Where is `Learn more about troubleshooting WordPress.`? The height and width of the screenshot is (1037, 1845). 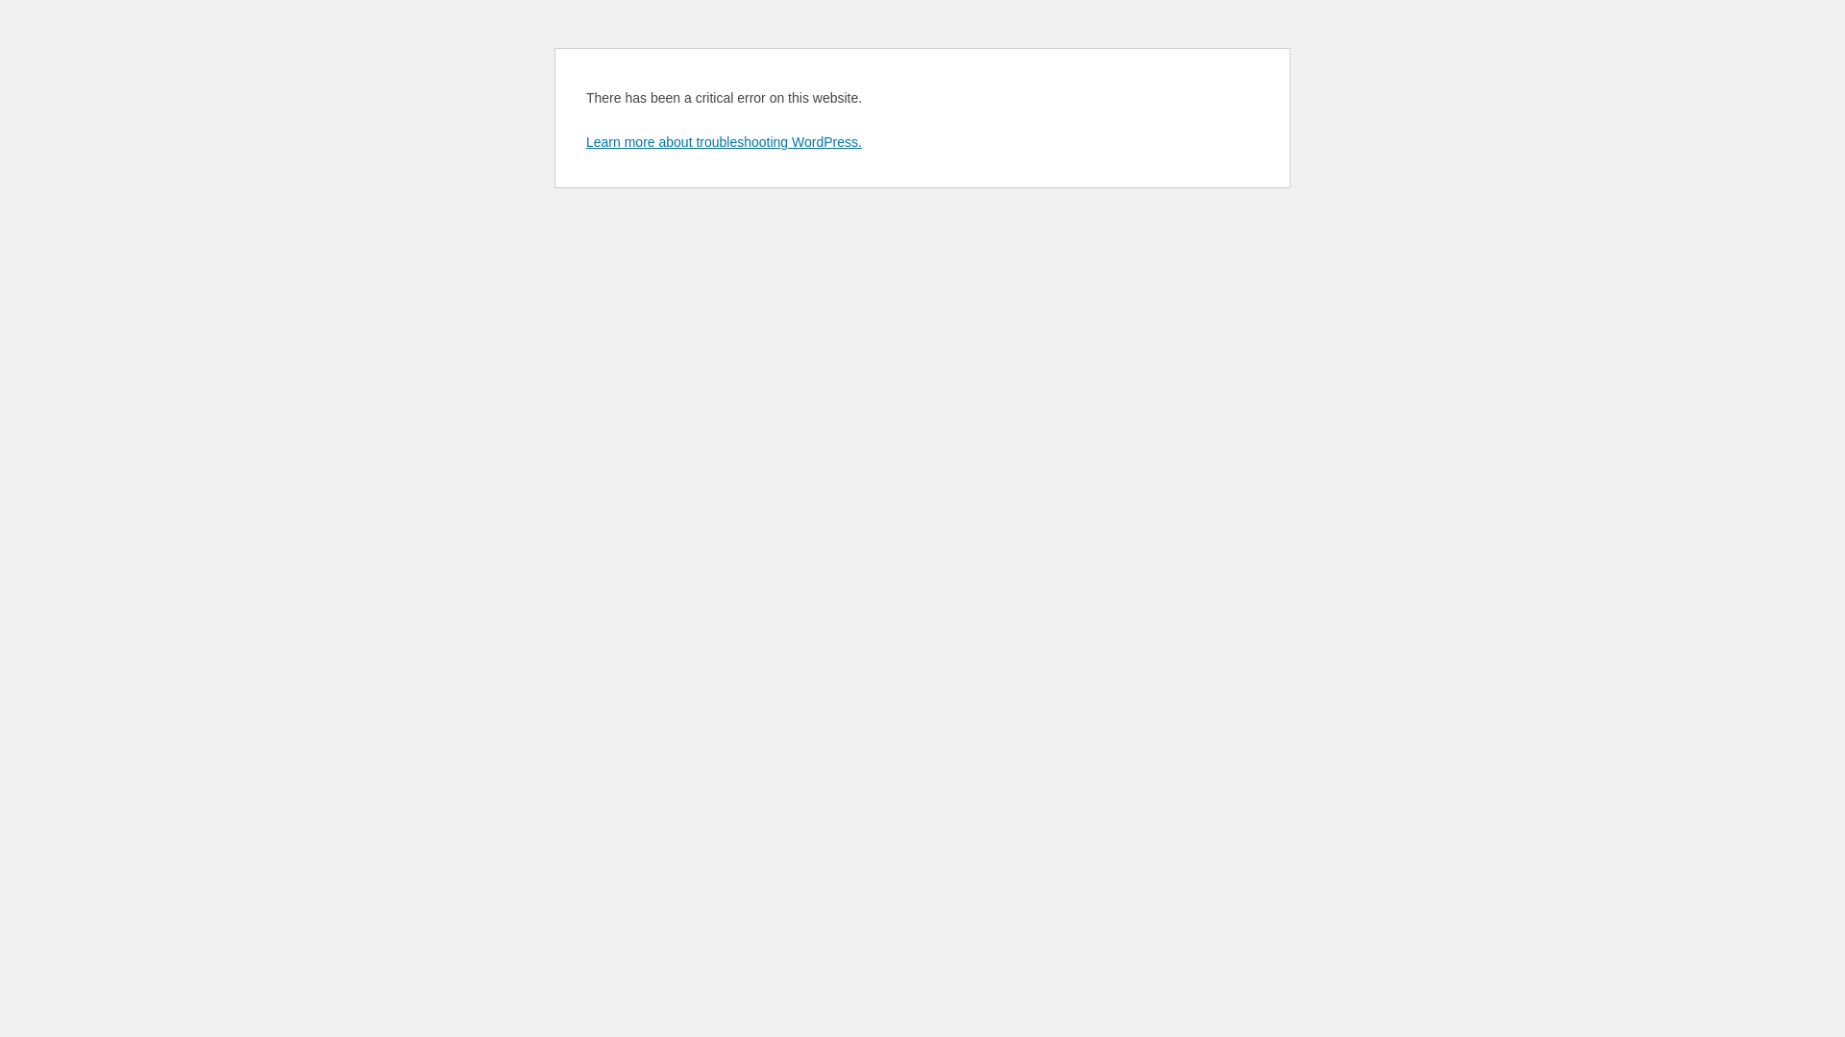
Learn more about troubleshooting WordPress. is located at coordinates (725, 142).